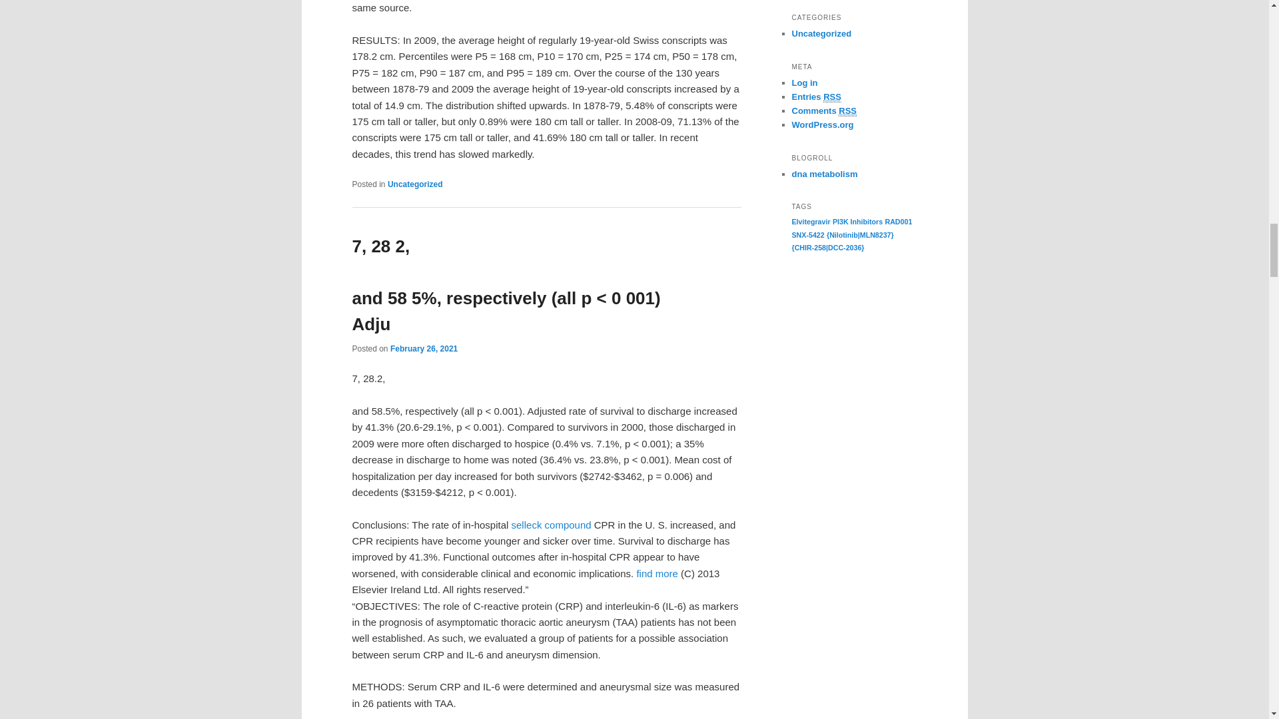 This screenshot has width=1279, height=719. What do you see at coordinates (424, 349) in the screenshot?
I see `February 26, 2021` at bounding box center [424, 349].